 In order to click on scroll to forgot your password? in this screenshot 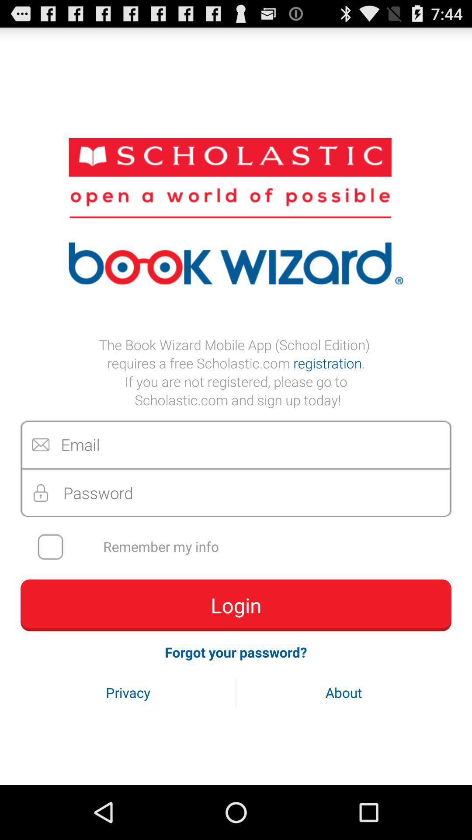, I will do `click(236, 652)`.